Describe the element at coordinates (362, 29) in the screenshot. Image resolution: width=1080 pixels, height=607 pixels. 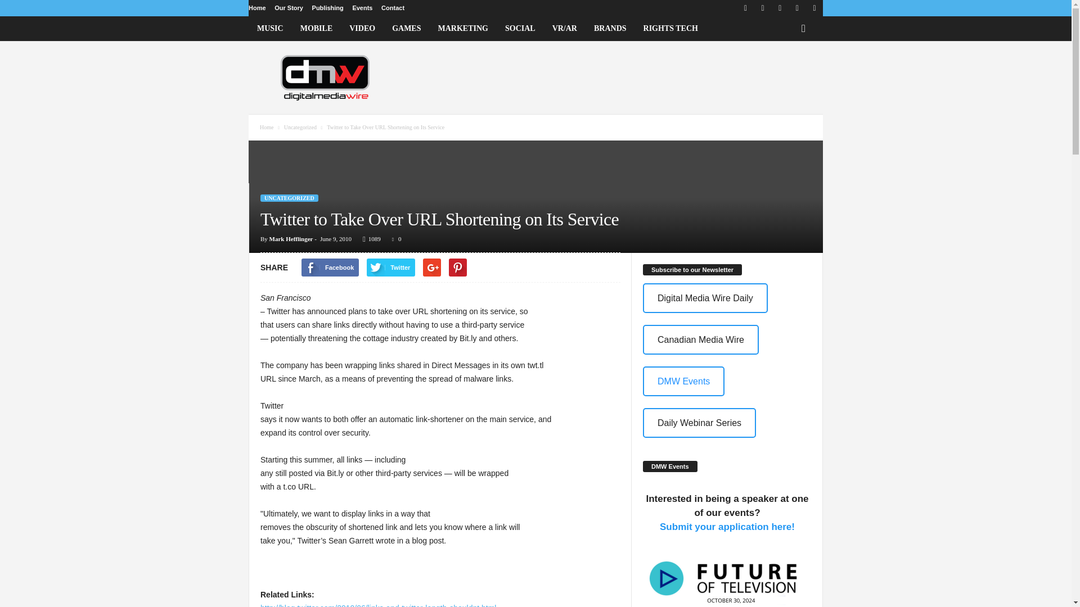
I see `VIDEO` at that location.